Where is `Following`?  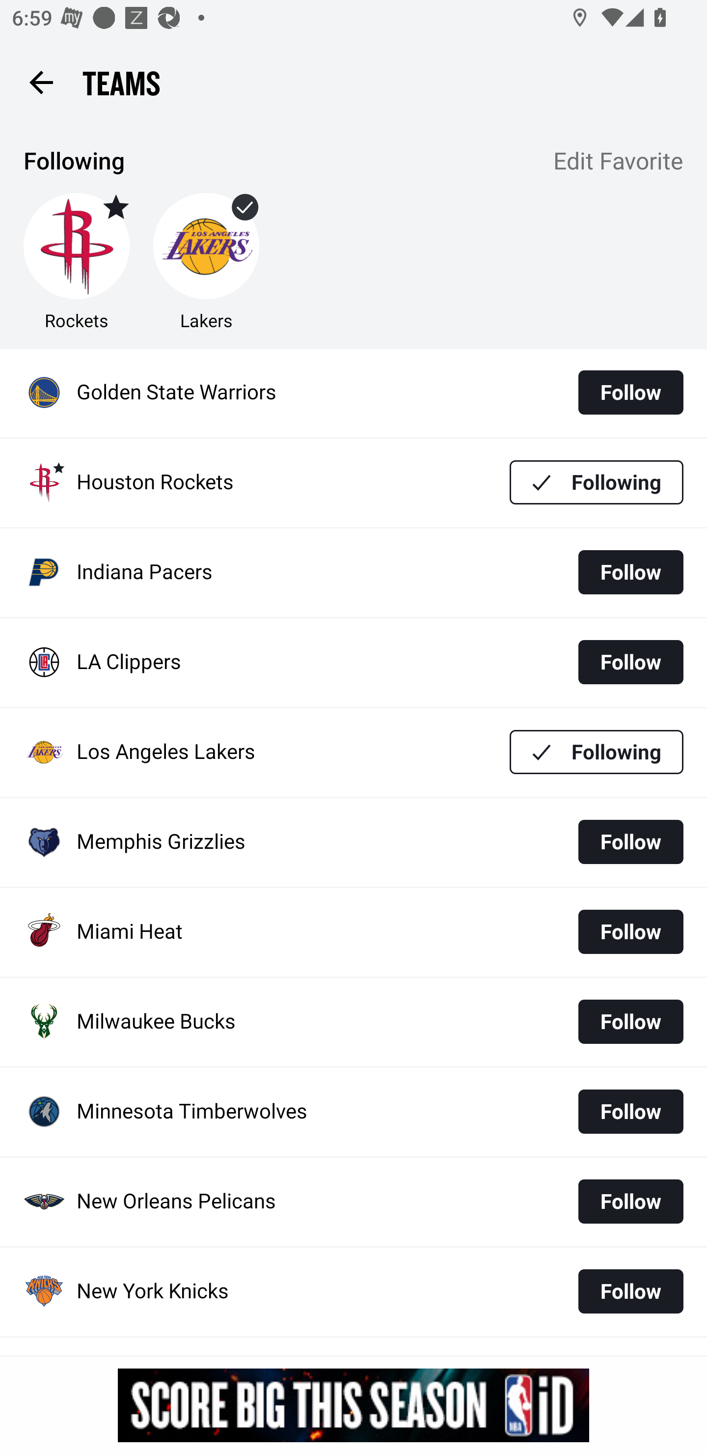
Following is located at coordinates (597, 753).